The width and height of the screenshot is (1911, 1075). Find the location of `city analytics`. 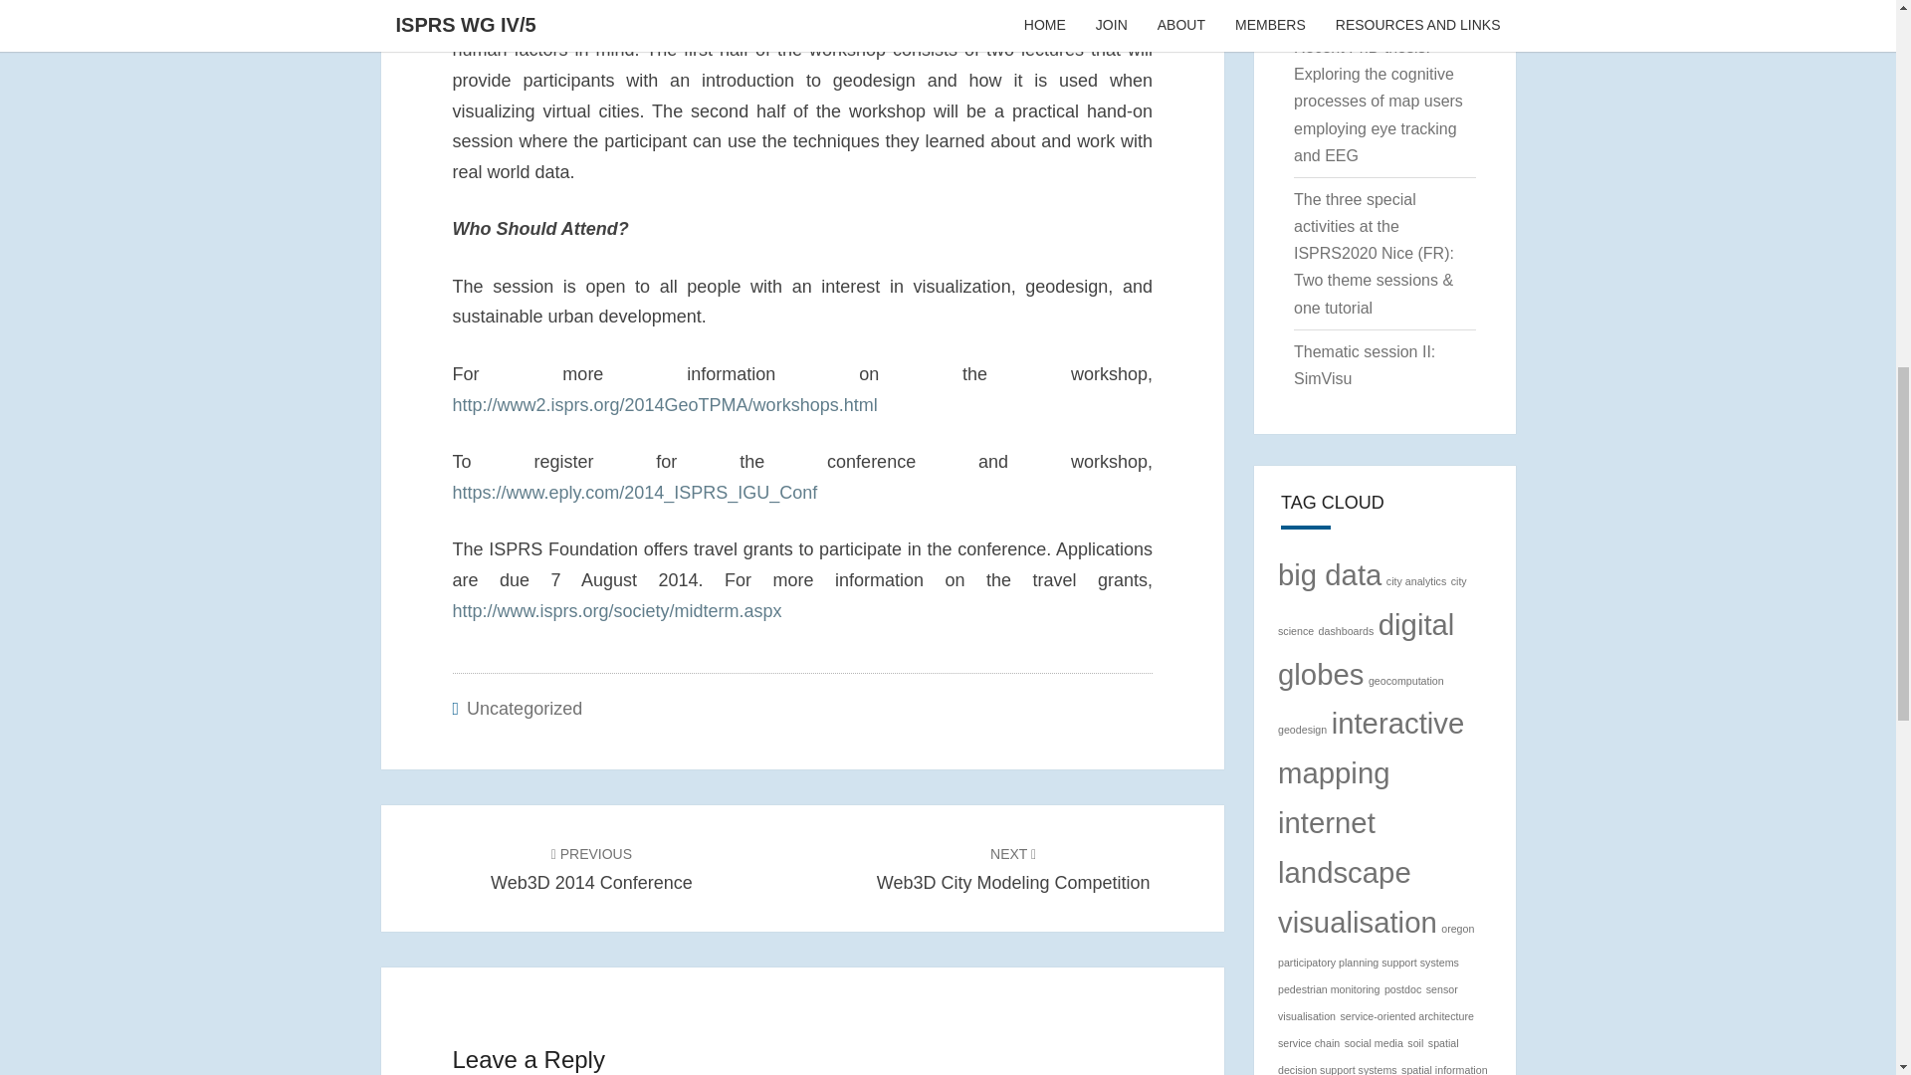

city analytics is located at coordinates (1416, 580).